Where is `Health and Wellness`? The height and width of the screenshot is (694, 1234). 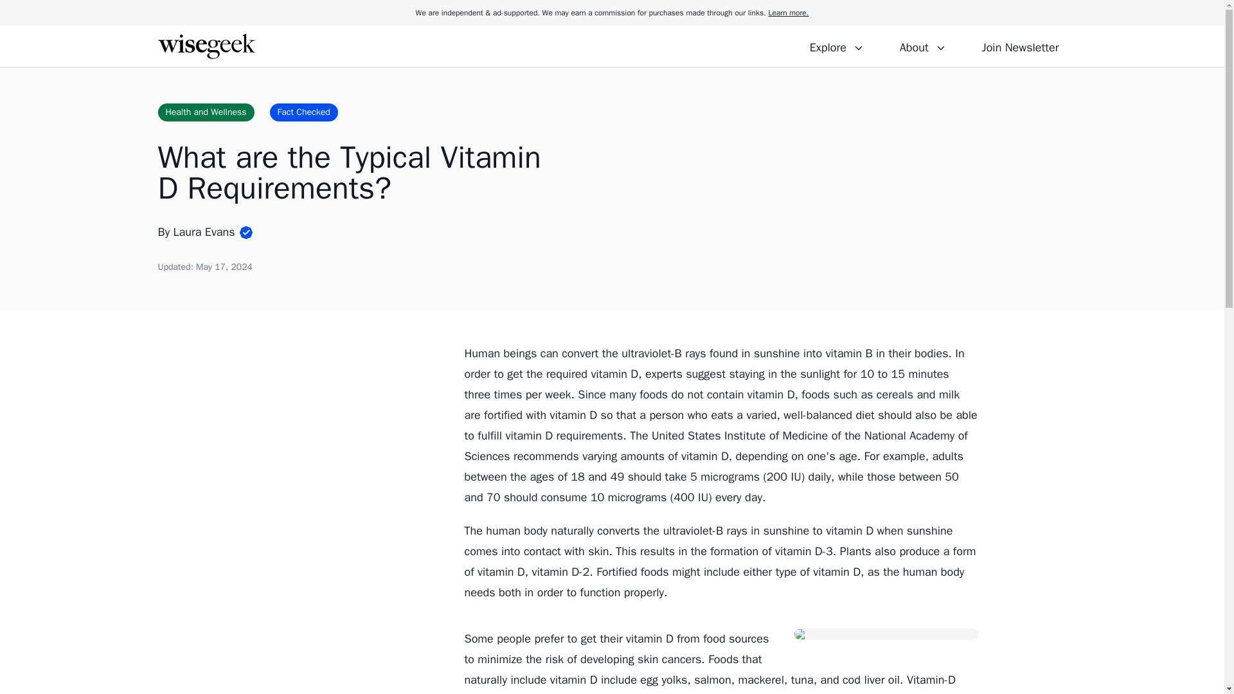 Health and Wellness is located at coordinates (206, 112).